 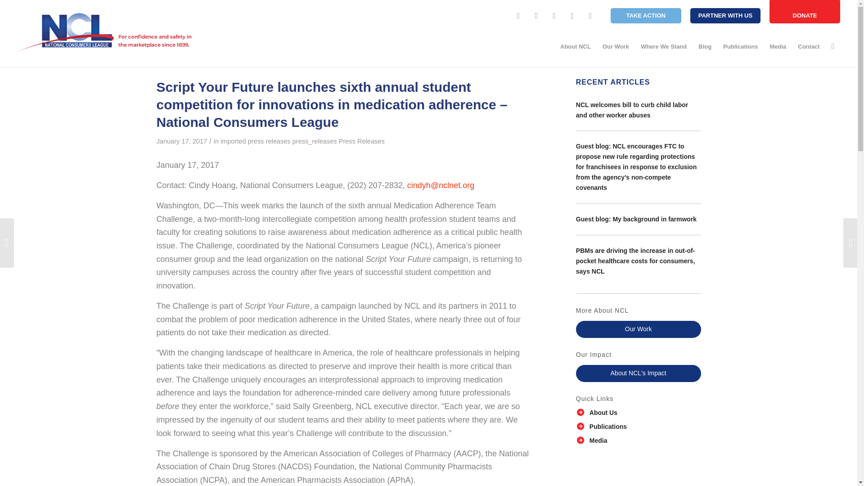 What do you see at coordinates (805, 12) in the screenshot?
I see `DONATE` at bounding box center [805, 12].